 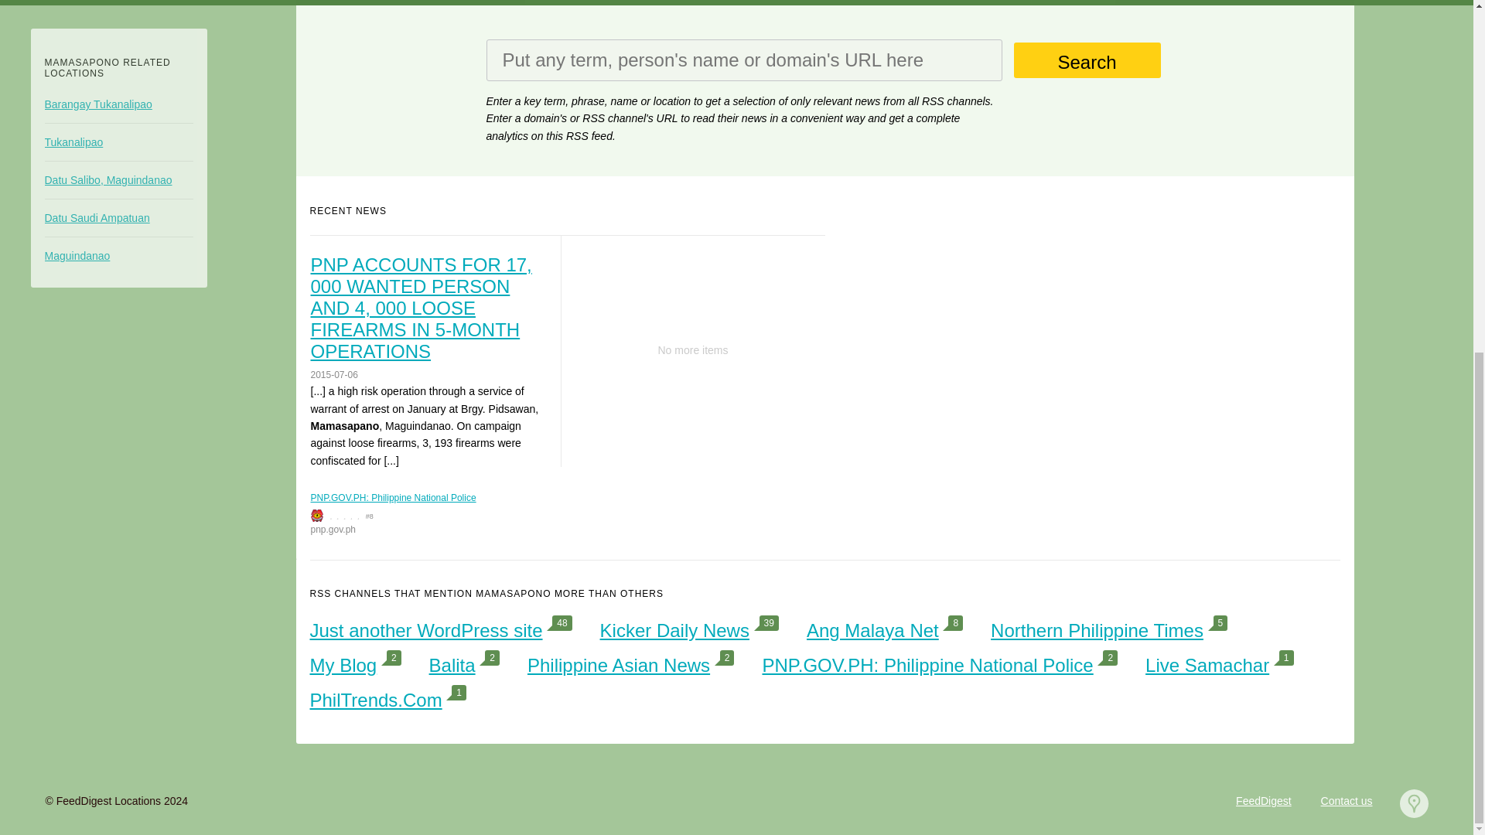 What do you see at coordinates (1207, 665) in the screenshot?
I see `Live Samachar` at bounding box center [1207, 665].